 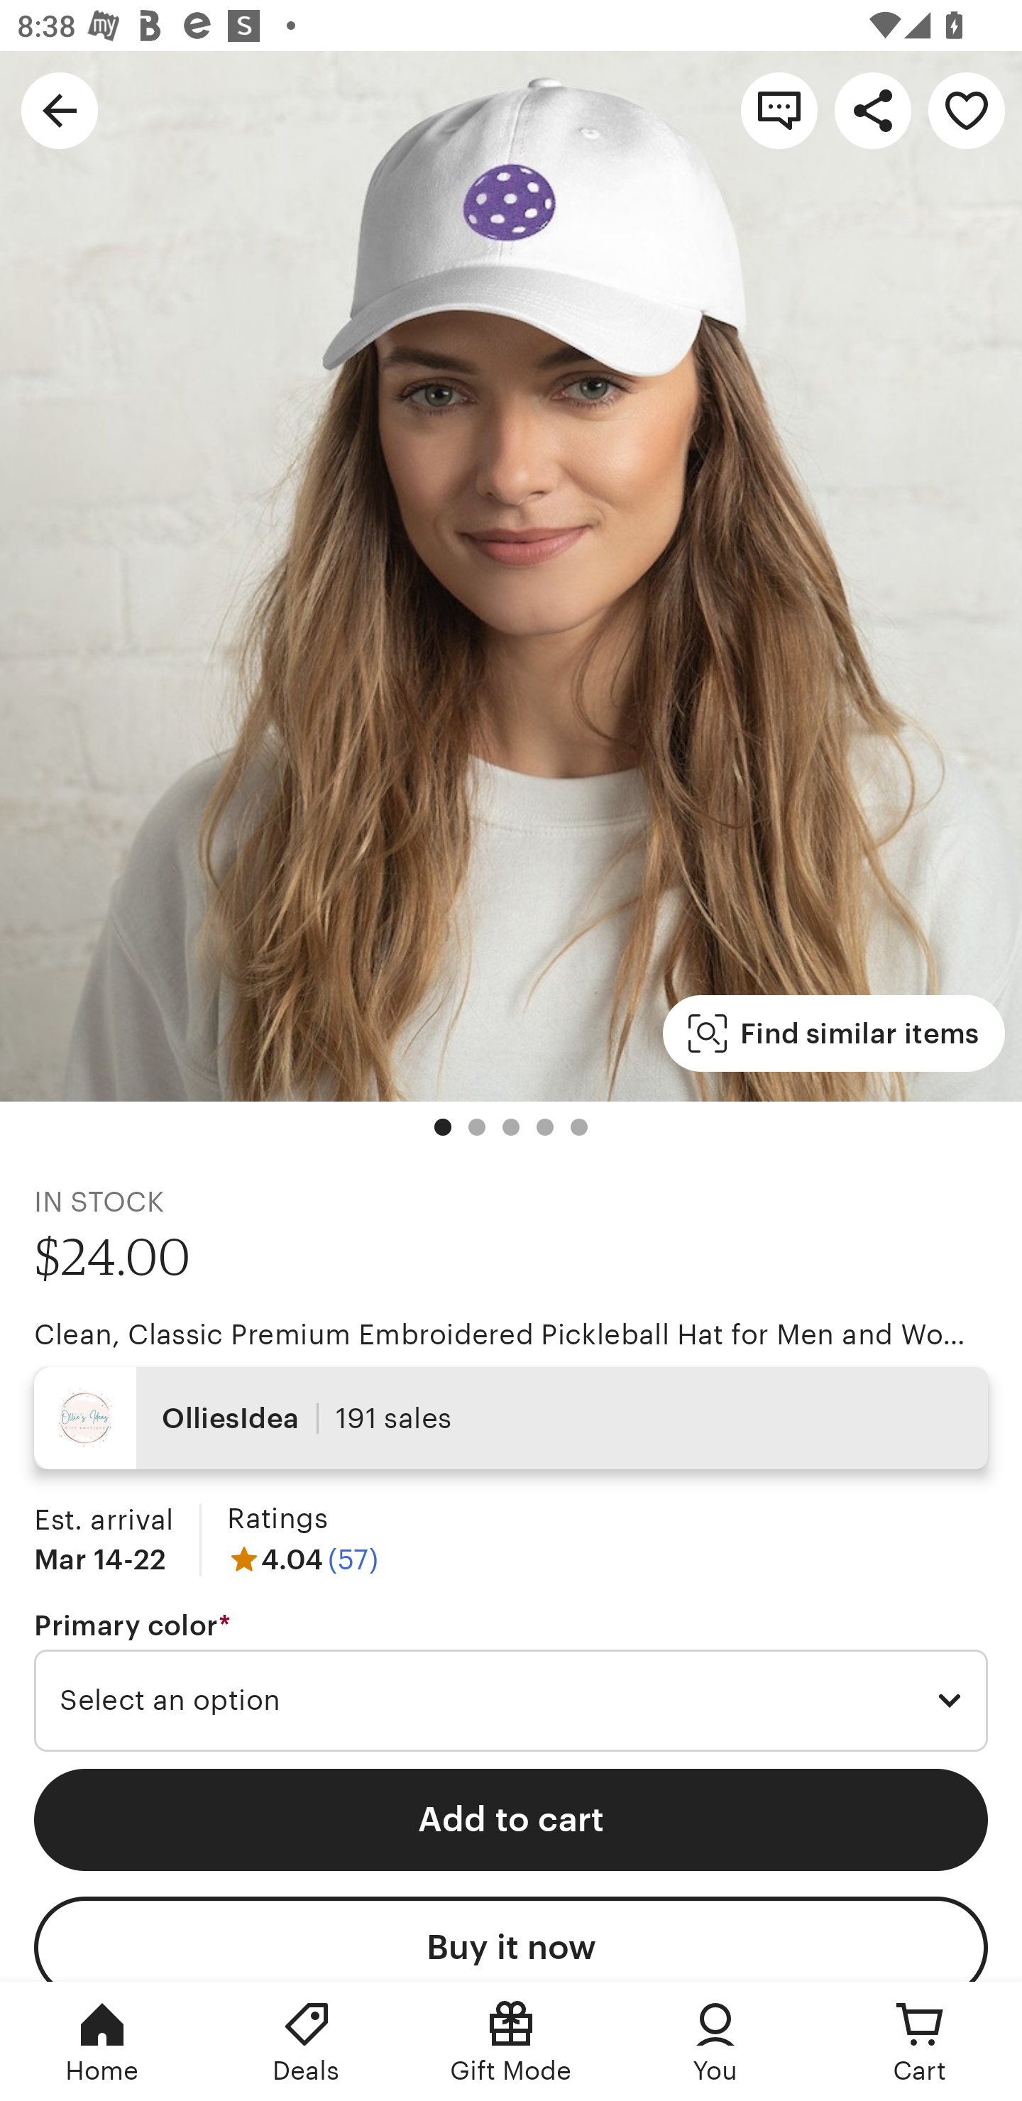 I want to click on Share, so click(x=873, y=109).